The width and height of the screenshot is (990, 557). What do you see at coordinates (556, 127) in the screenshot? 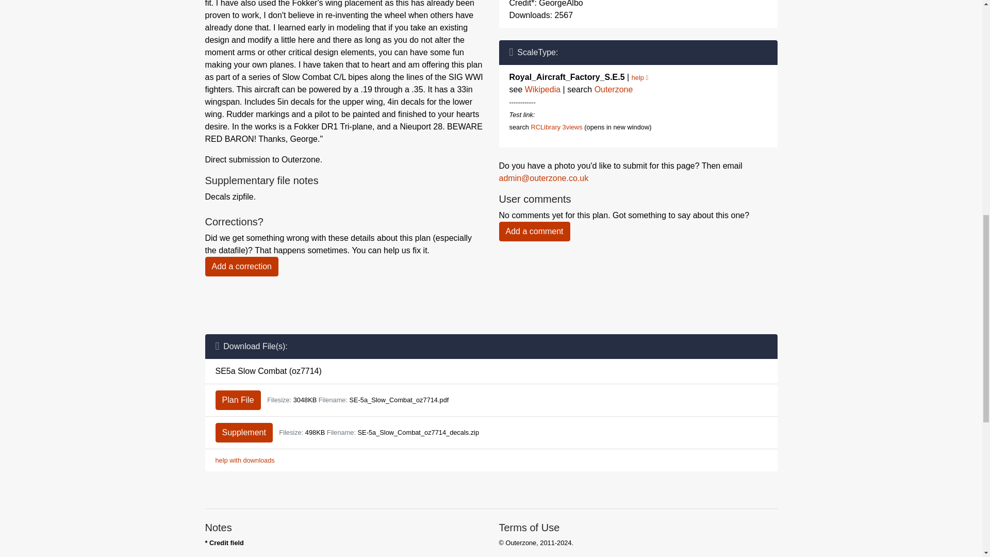
I see `RCLibrary 3views` at bounding box center [556, 127].